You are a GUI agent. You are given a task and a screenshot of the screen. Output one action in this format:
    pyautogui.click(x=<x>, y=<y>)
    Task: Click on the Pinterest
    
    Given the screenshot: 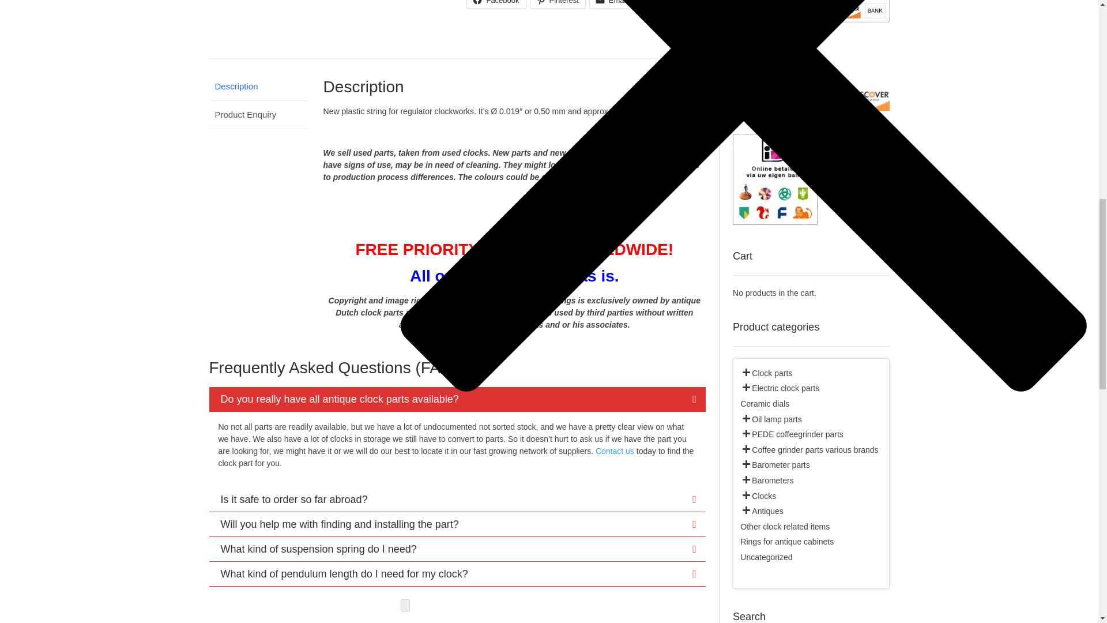 What is the action you would take?
    pyautogui.click(x=558, y=5)
    